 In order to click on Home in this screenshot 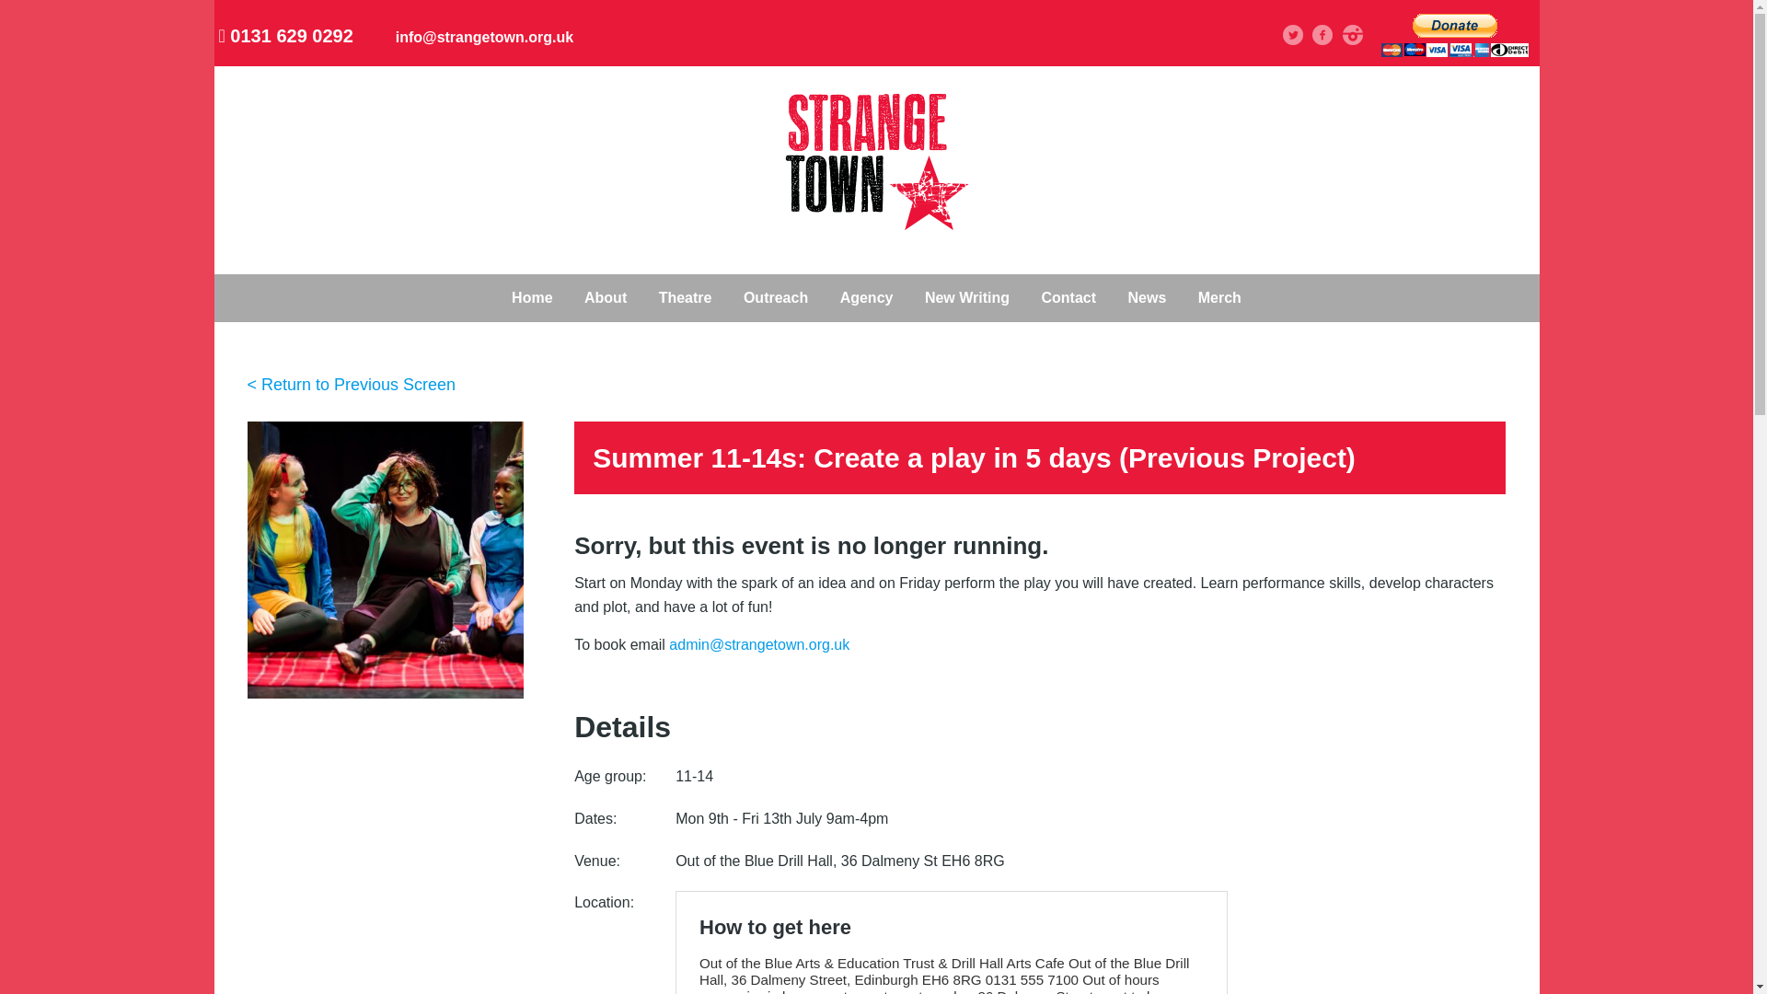, I will do `click(532, 298)`.